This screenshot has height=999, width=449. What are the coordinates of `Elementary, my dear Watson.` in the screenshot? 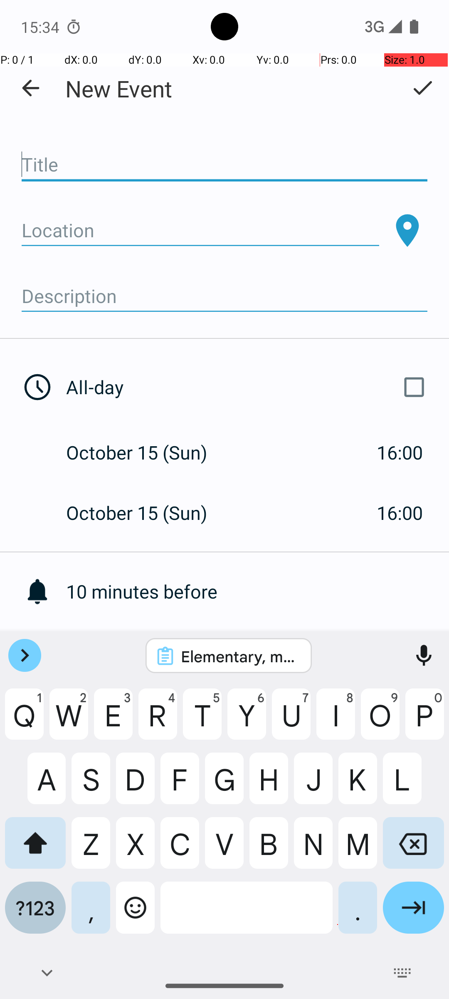 It's located at (239, 656).